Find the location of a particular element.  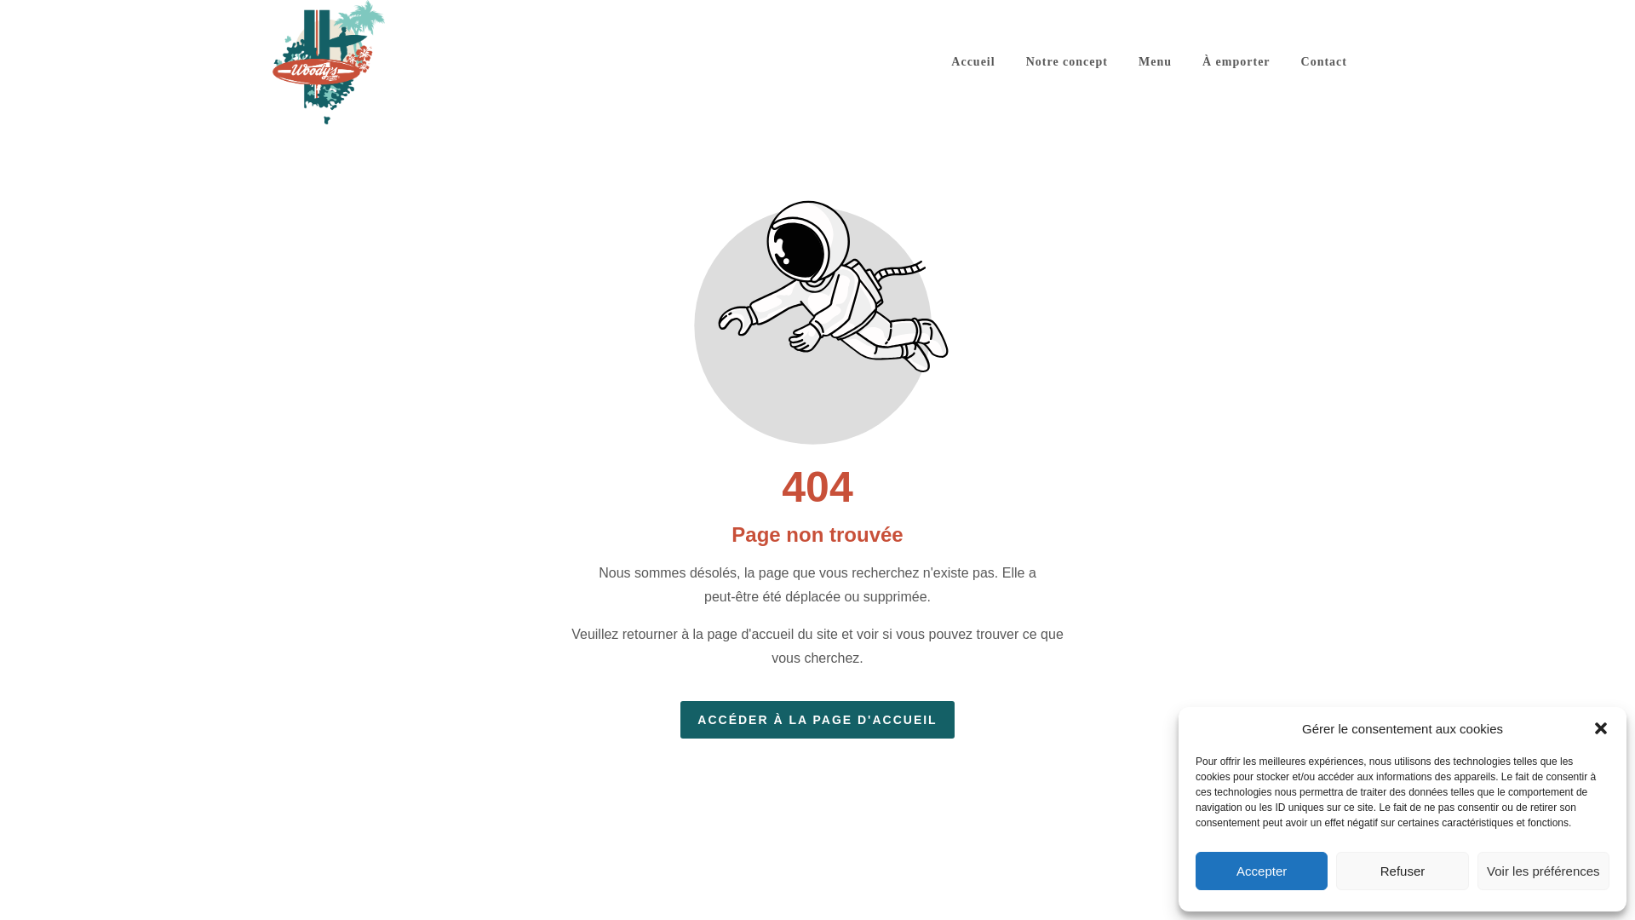

Contact is located at coordinates (1323, 61).